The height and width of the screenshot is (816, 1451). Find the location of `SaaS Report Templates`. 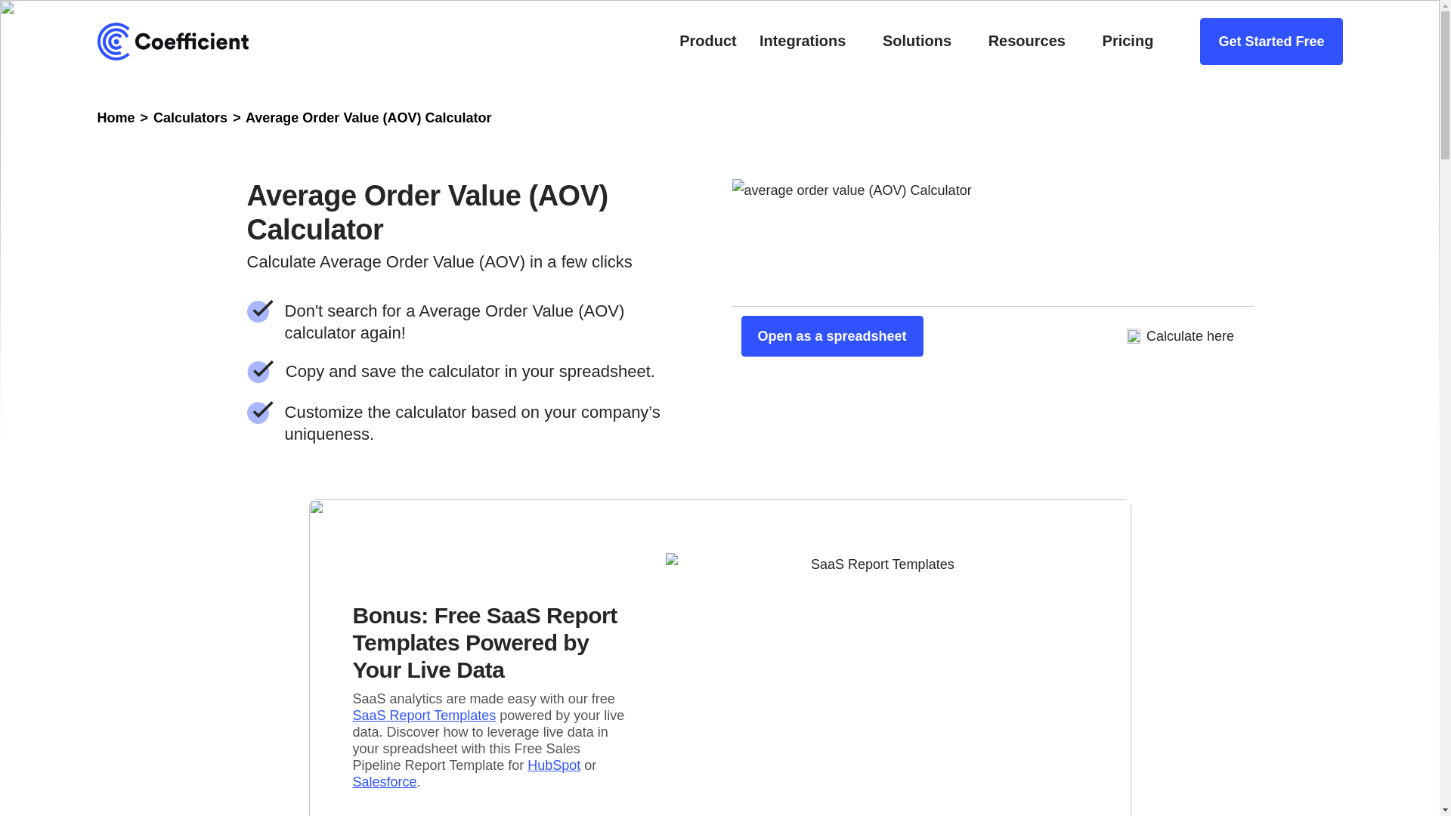

SaaS Report Templates is located at coordinates (424, 715).